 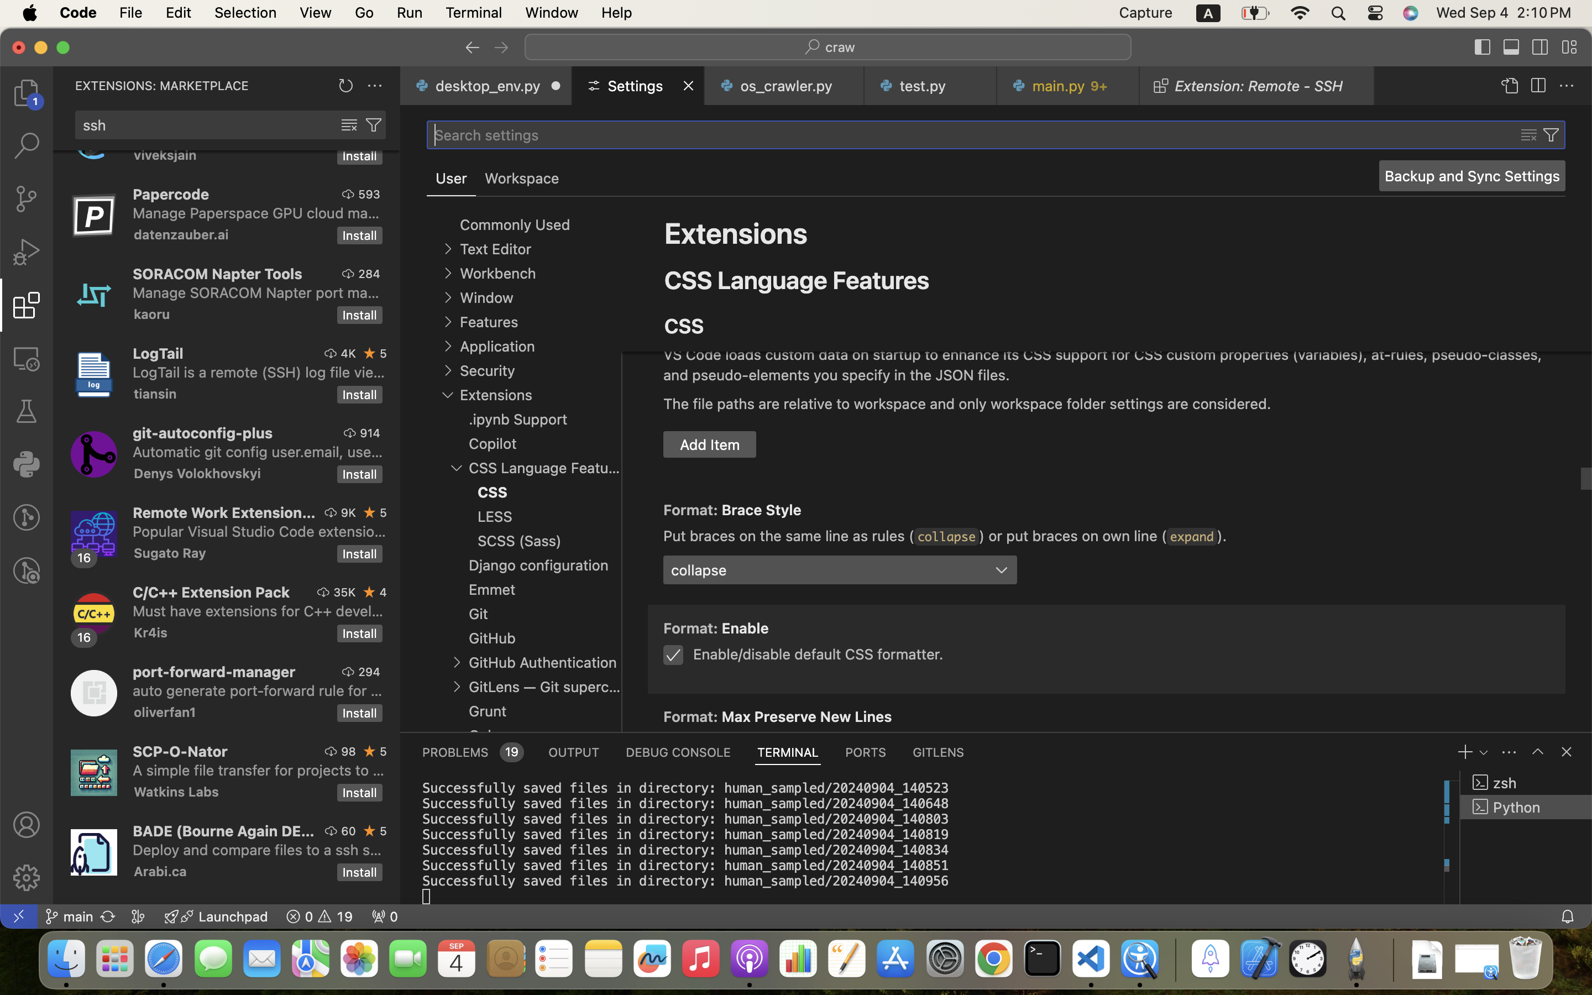 I want to click on 16, so click(x=85, y=637).